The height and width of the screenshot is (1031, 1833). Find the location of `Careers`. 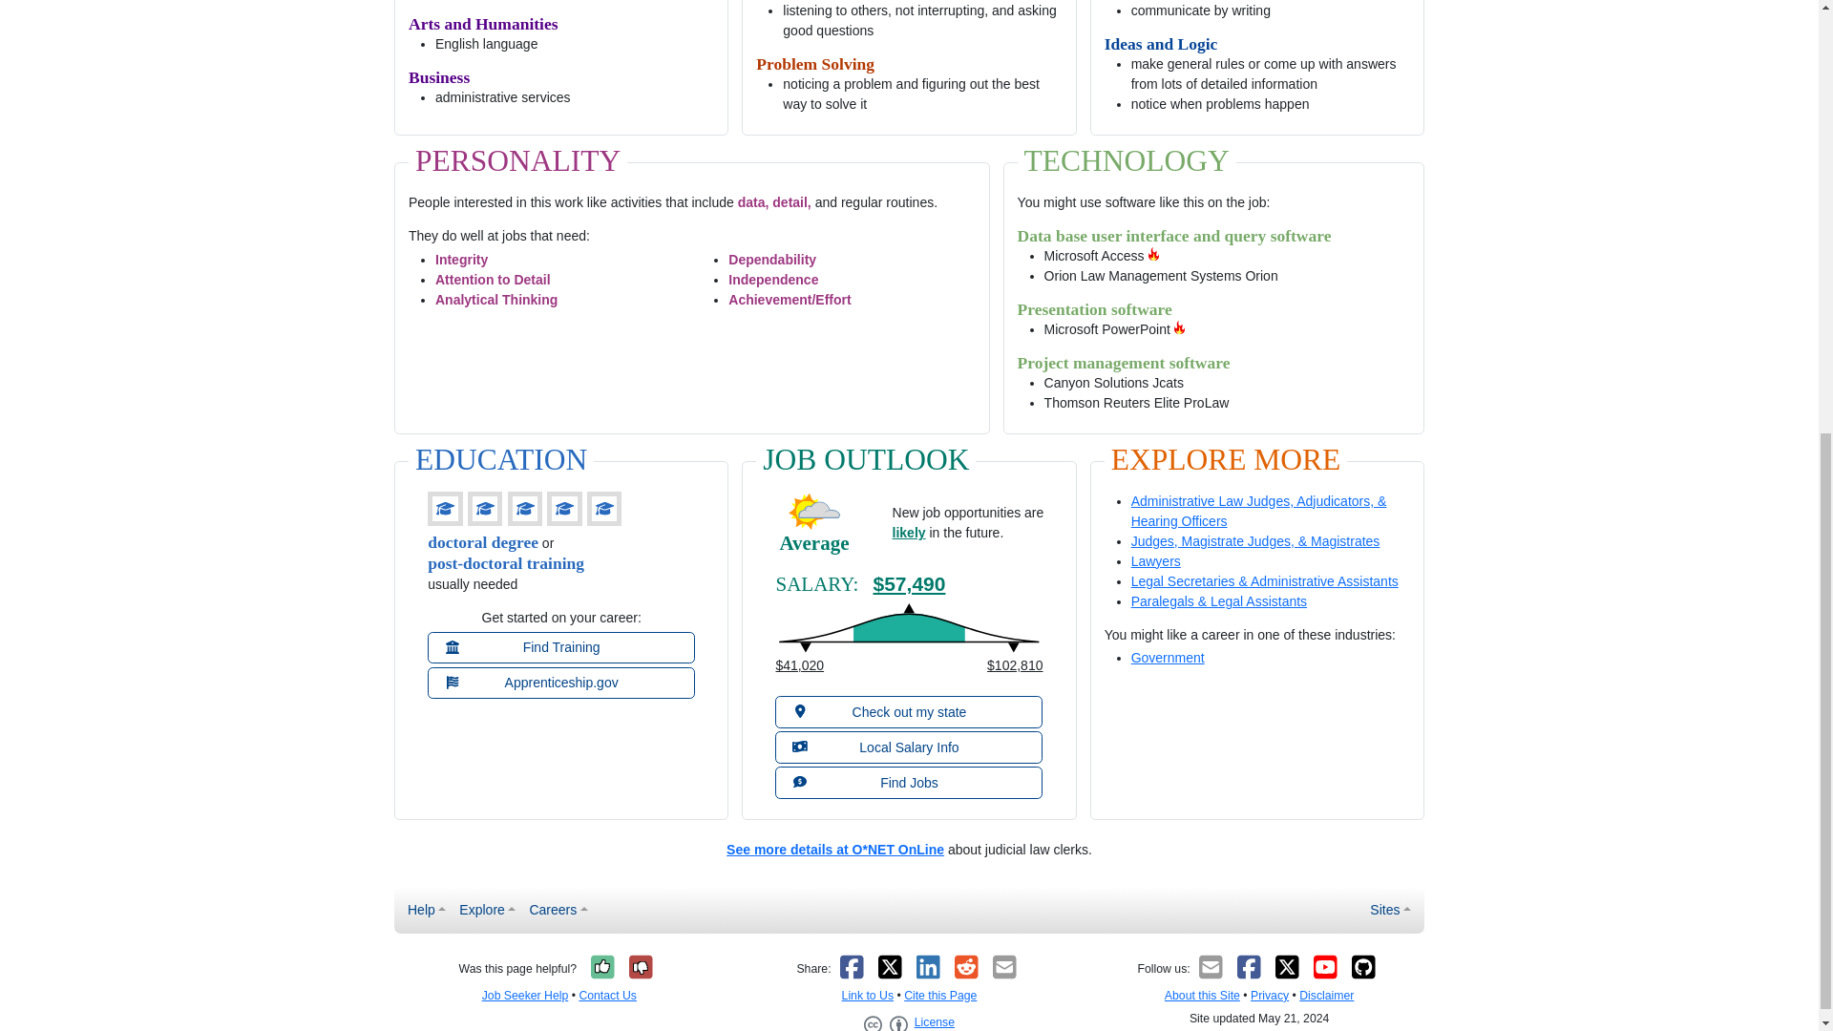

Careers is located at coordinates (558, 910).